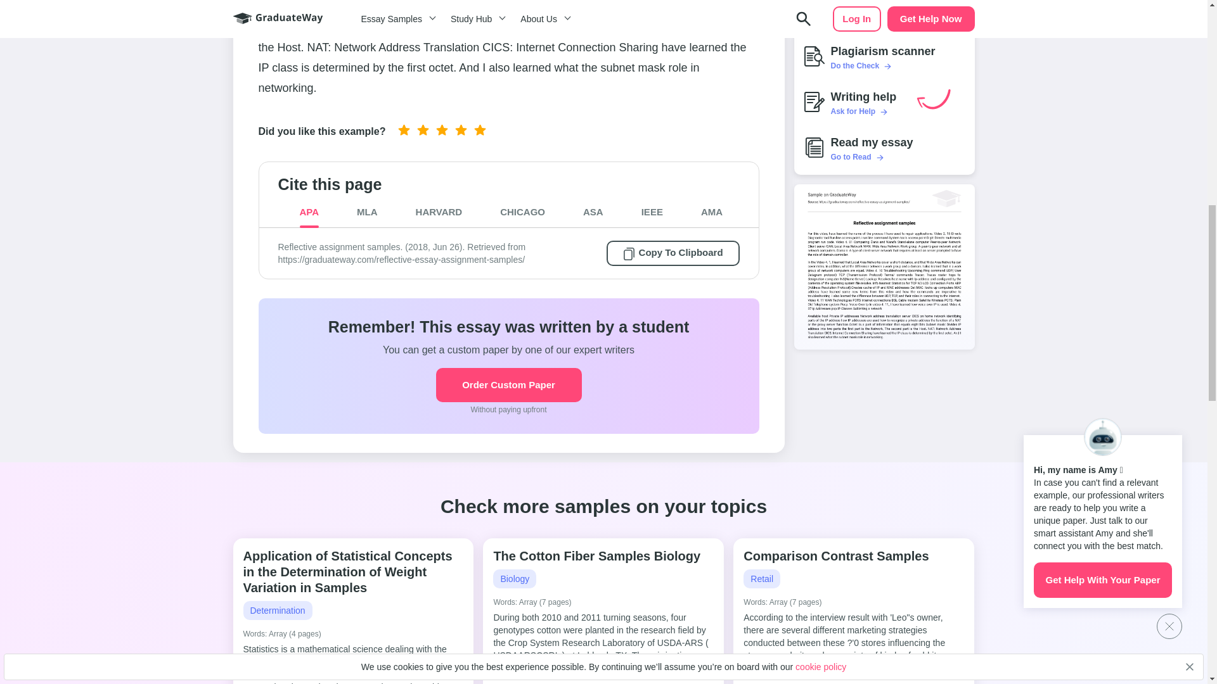 Image resolution: width=1217 pixels, height=684 pixels. I want to click on Reflective assignment samples, so click(884, 266).